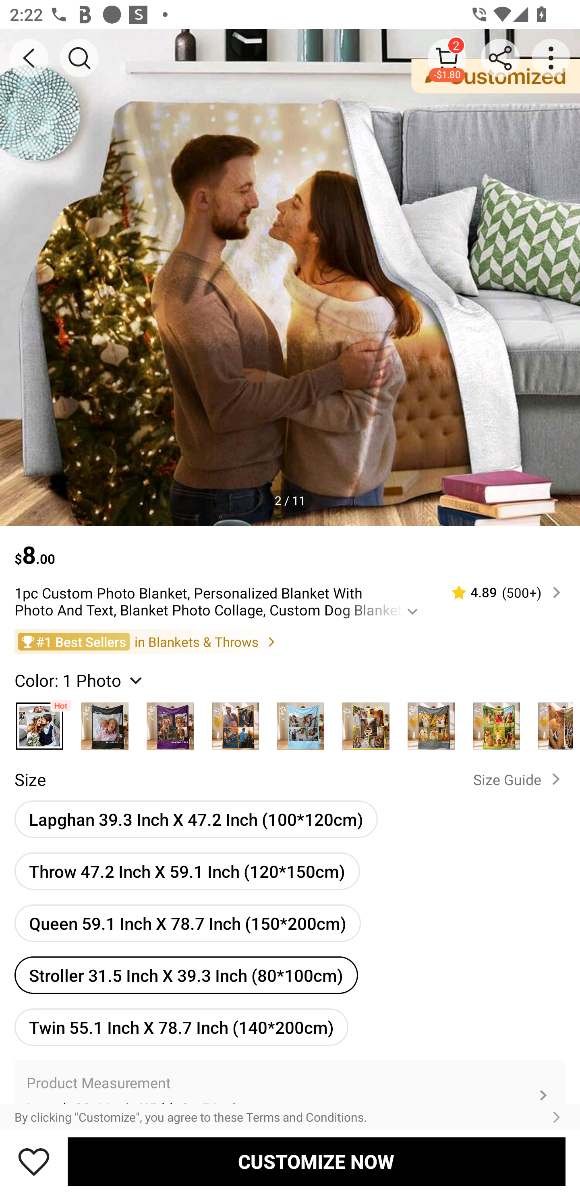 This screenshot has width=580, height=1193. I want to click on 1 Photo + Text, so click(105, 722).